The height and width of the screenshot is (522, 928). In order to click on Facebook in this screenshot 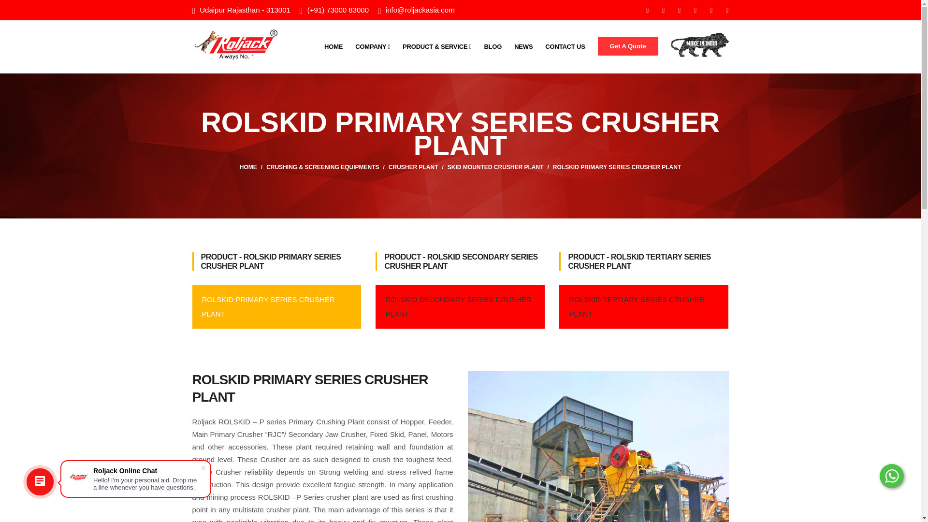, I will do `click(648, 10)`.